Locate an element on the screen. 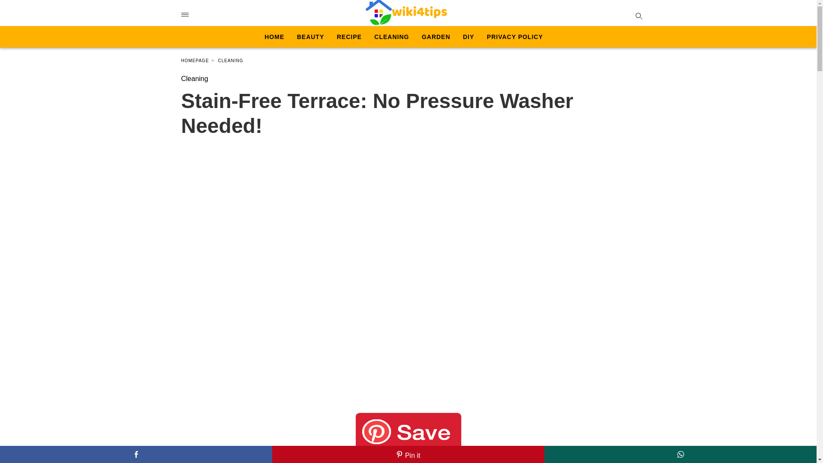 This screenshot has height=463, width=823. Pinterest is located at coordinates (408, 454).